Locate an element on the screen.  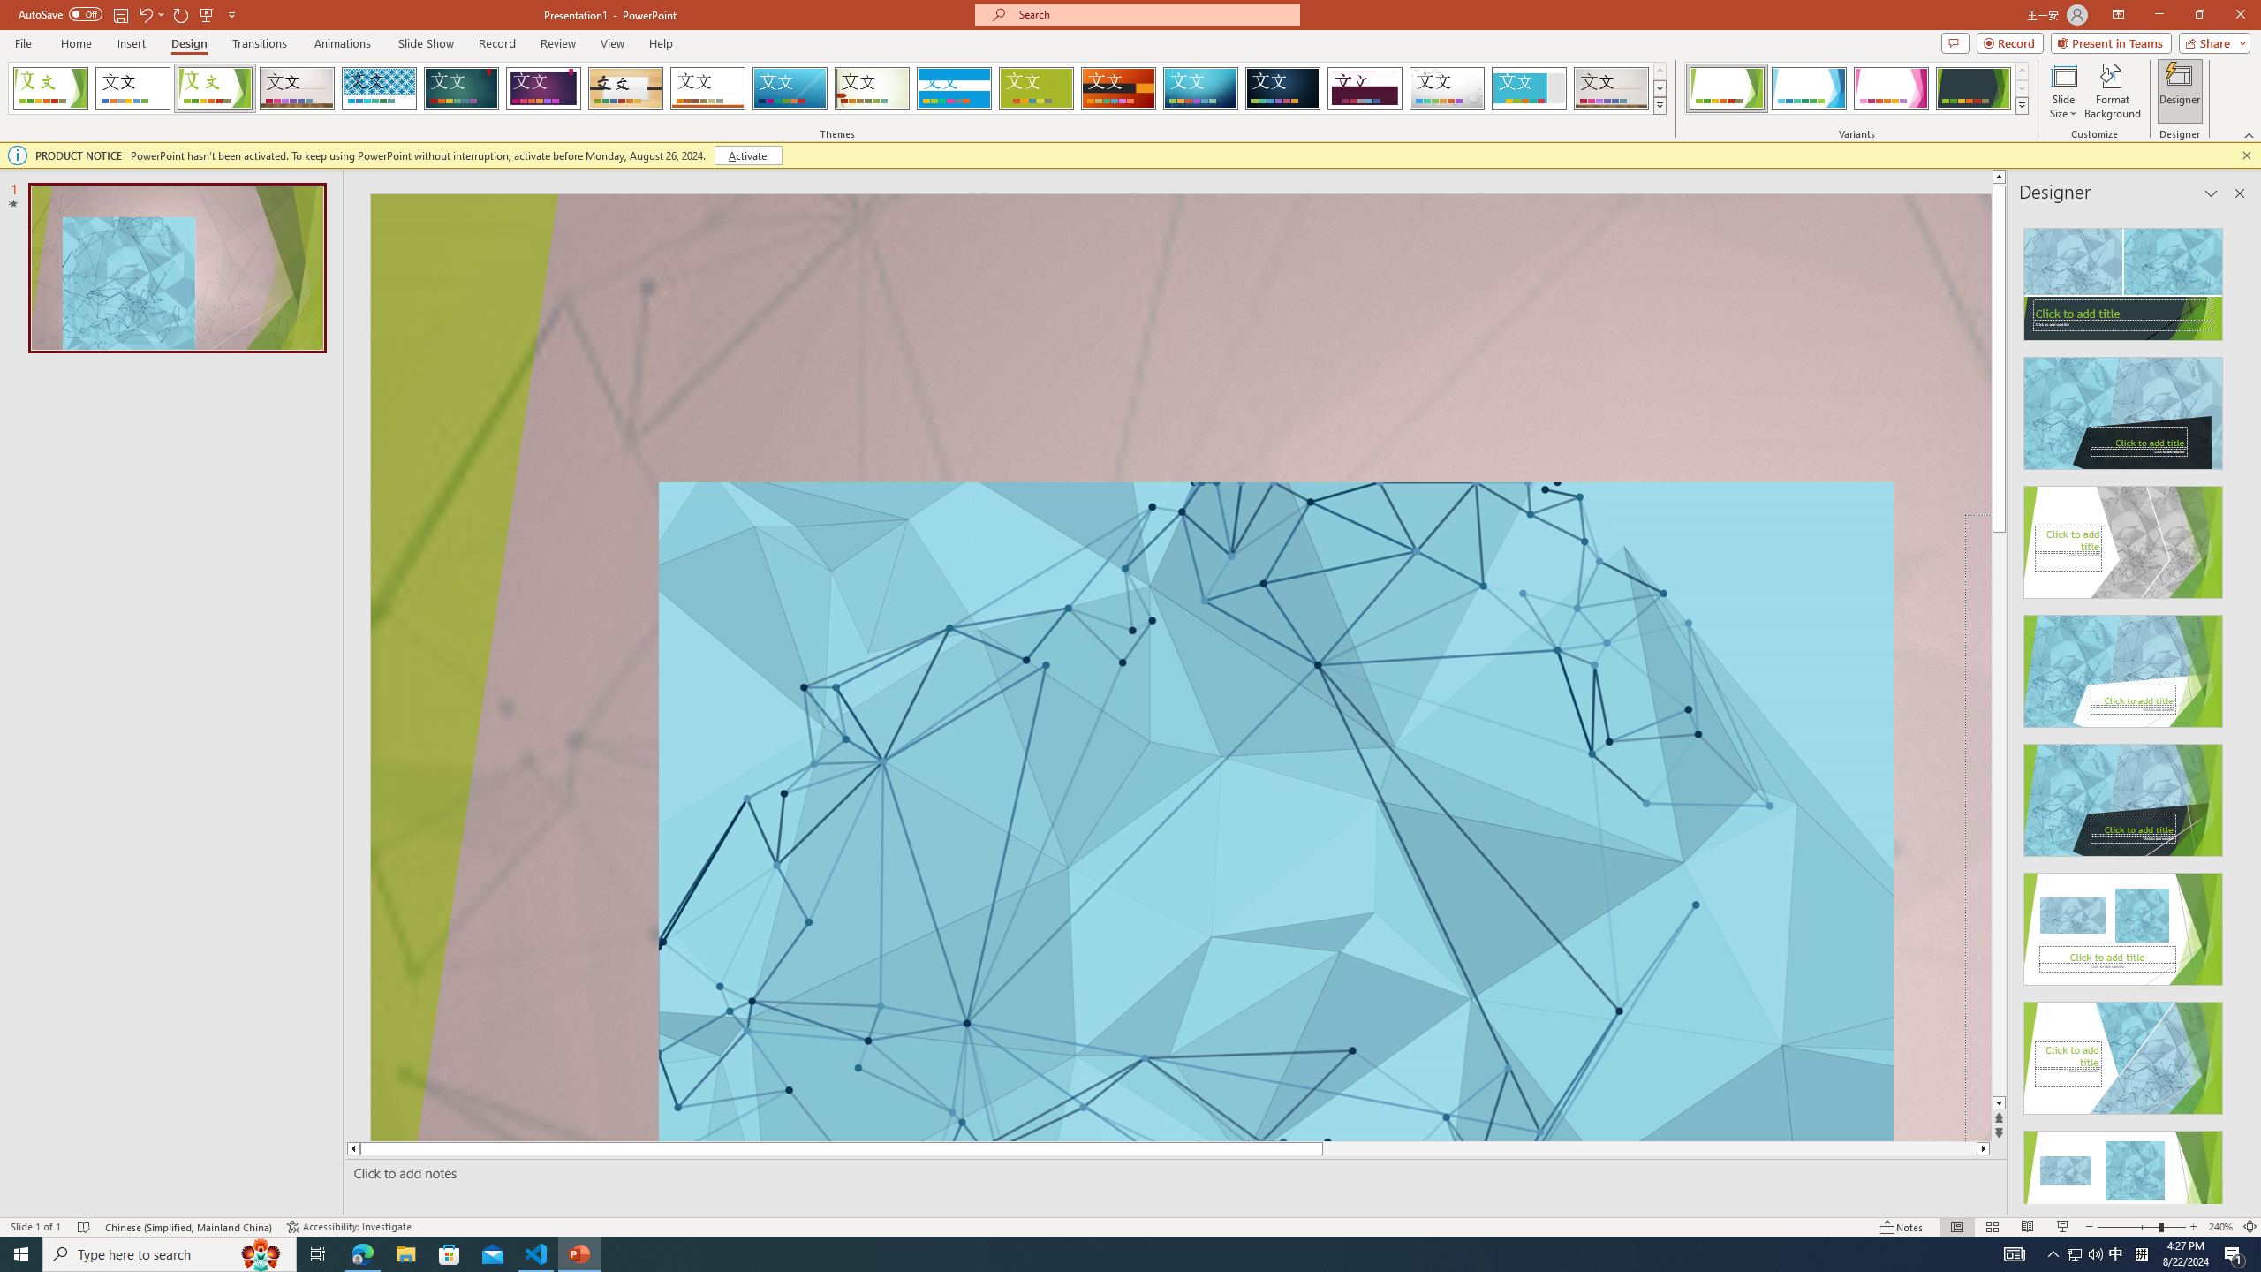
Facet Variant 1 is located at coordinates (1727, 88).